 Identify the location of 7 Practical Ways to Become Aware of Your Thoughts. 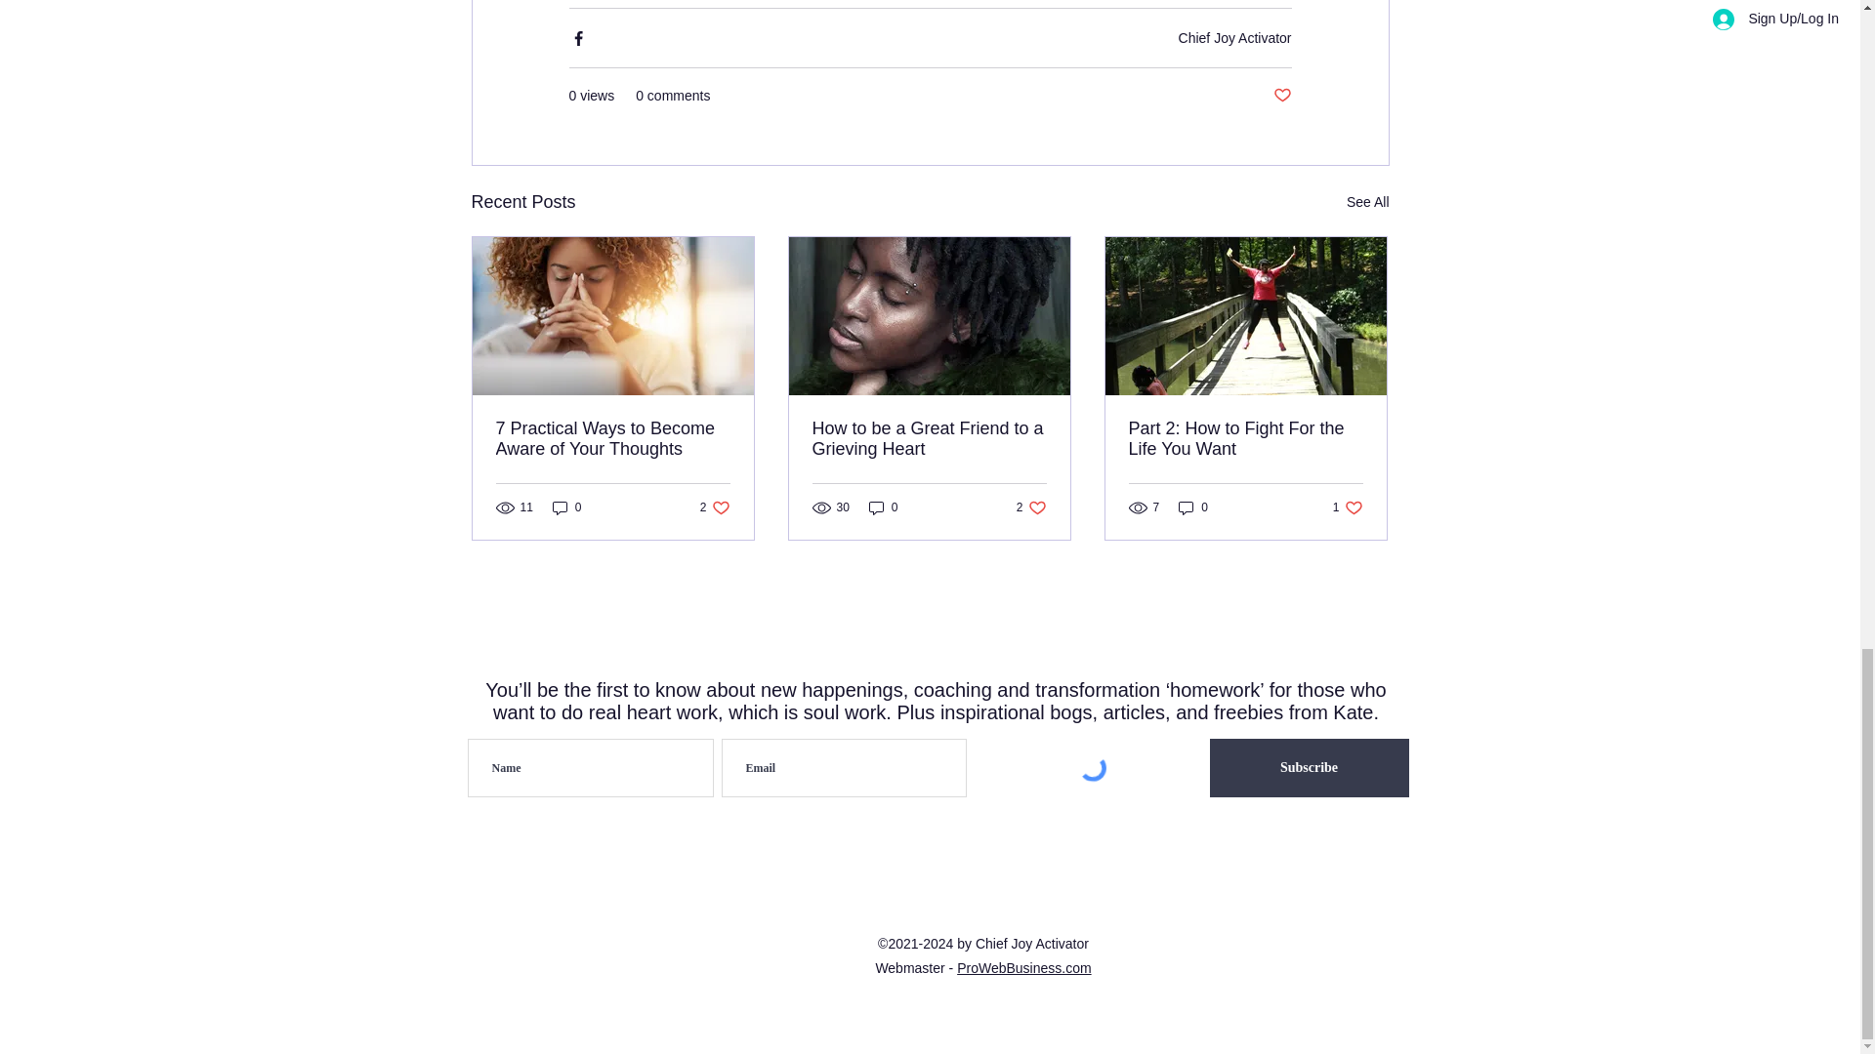
(613, 438).